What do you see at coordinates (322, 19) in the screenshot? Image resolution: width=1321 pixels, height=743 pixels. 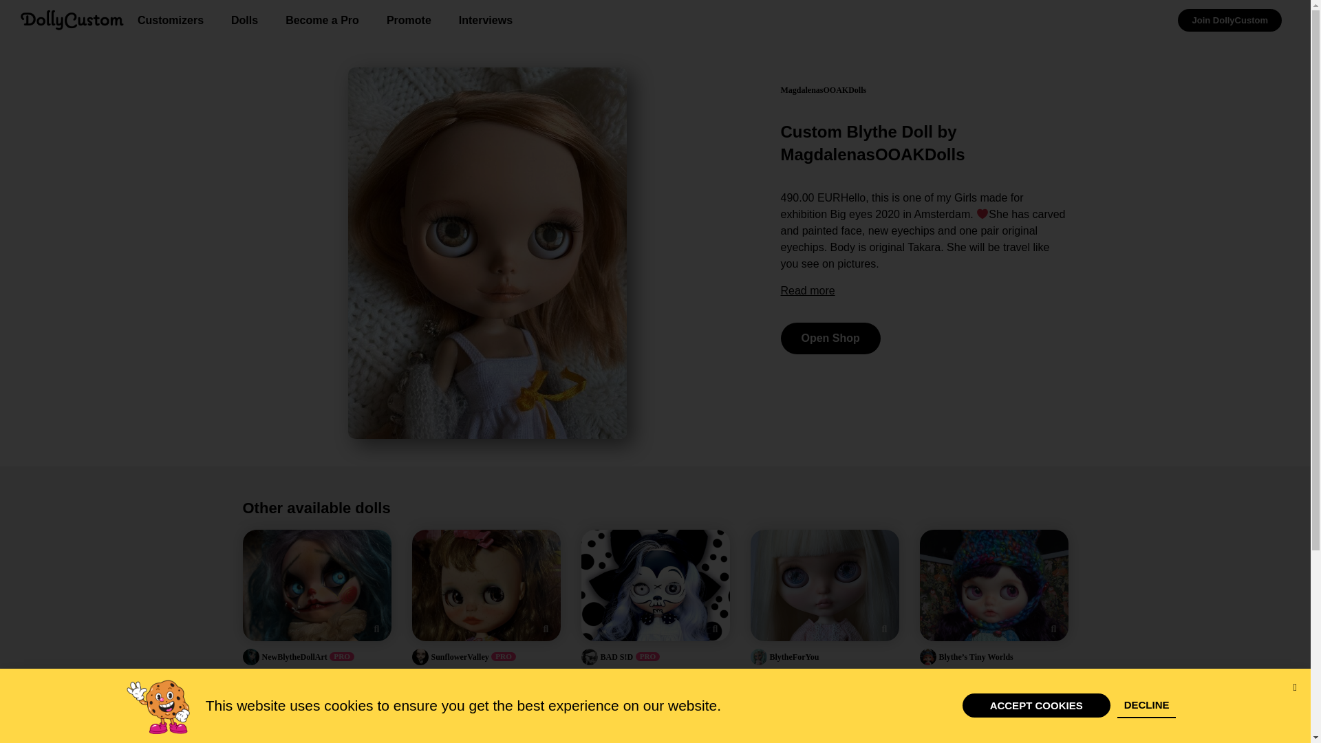 I see `Become a Pro` at bounding box center [322, 19].